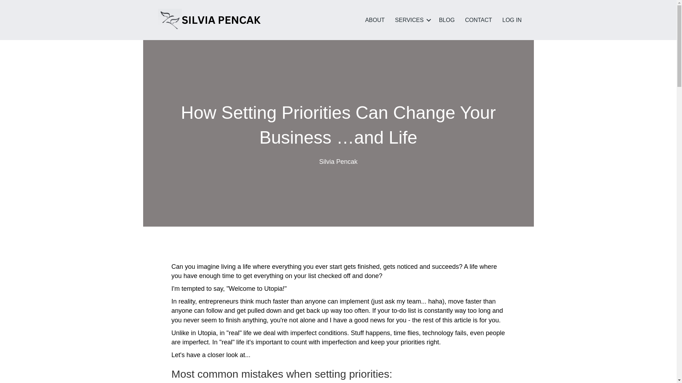 The width and height of the screenshot is (682, 383). I want to click on BLOG, so click(447, 20).